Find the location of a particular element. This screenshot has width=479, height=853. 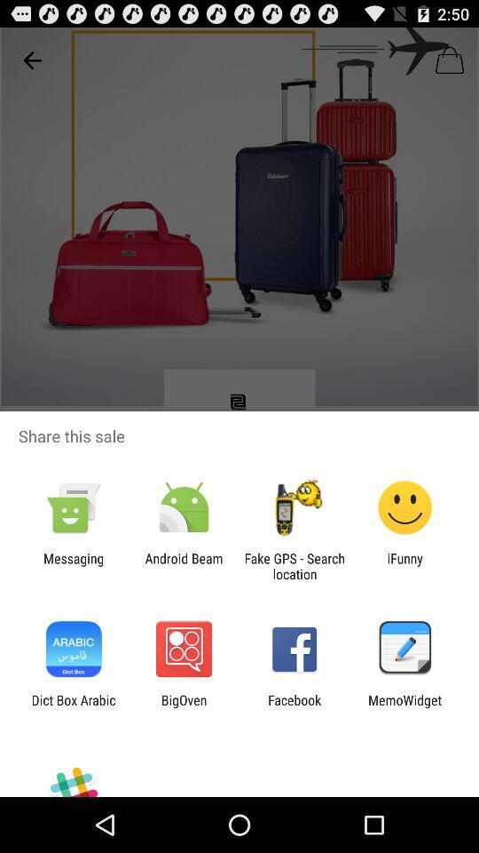

choose icon to the left of ifunny app is located at coordinates (294, 566).